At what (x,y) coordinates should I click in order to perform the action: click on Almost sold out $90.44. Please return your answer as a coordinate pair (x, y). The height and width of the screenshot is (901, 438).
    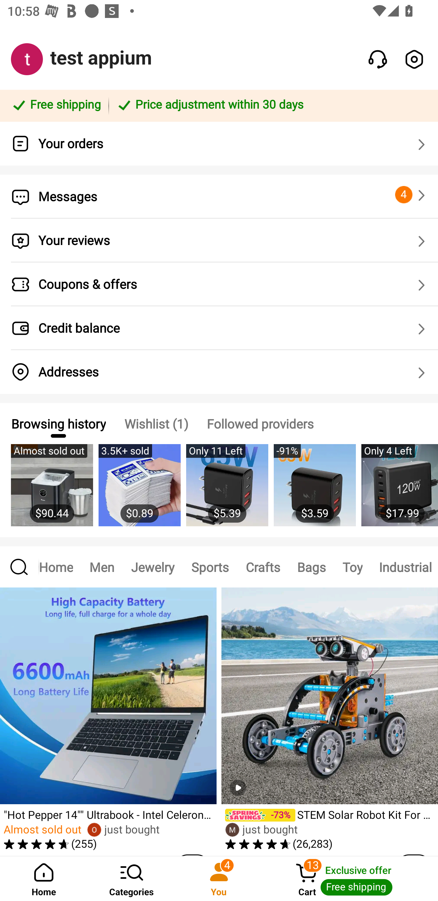
    Looking at the image, I should click on (52, 491).